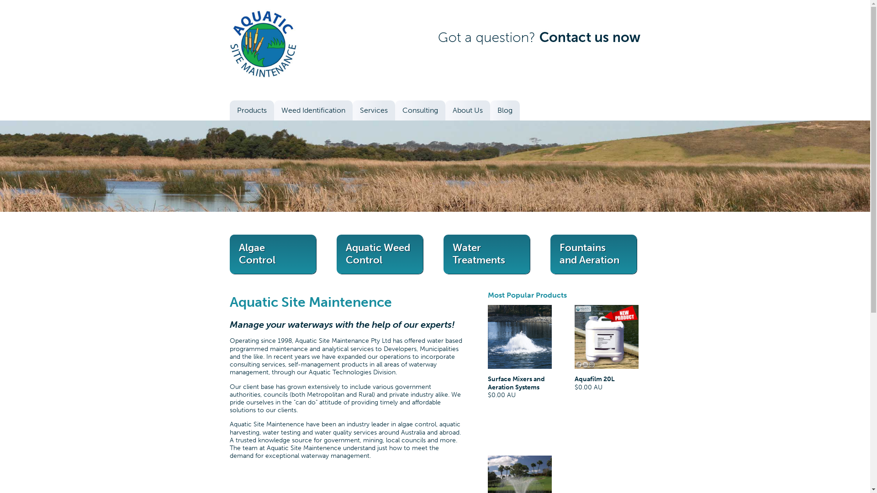  What do you see at coordinates (607, 362) in the screenshot?
I see `Aquafilm 20L
$0.00 AU` at bounding box center [607, 362].